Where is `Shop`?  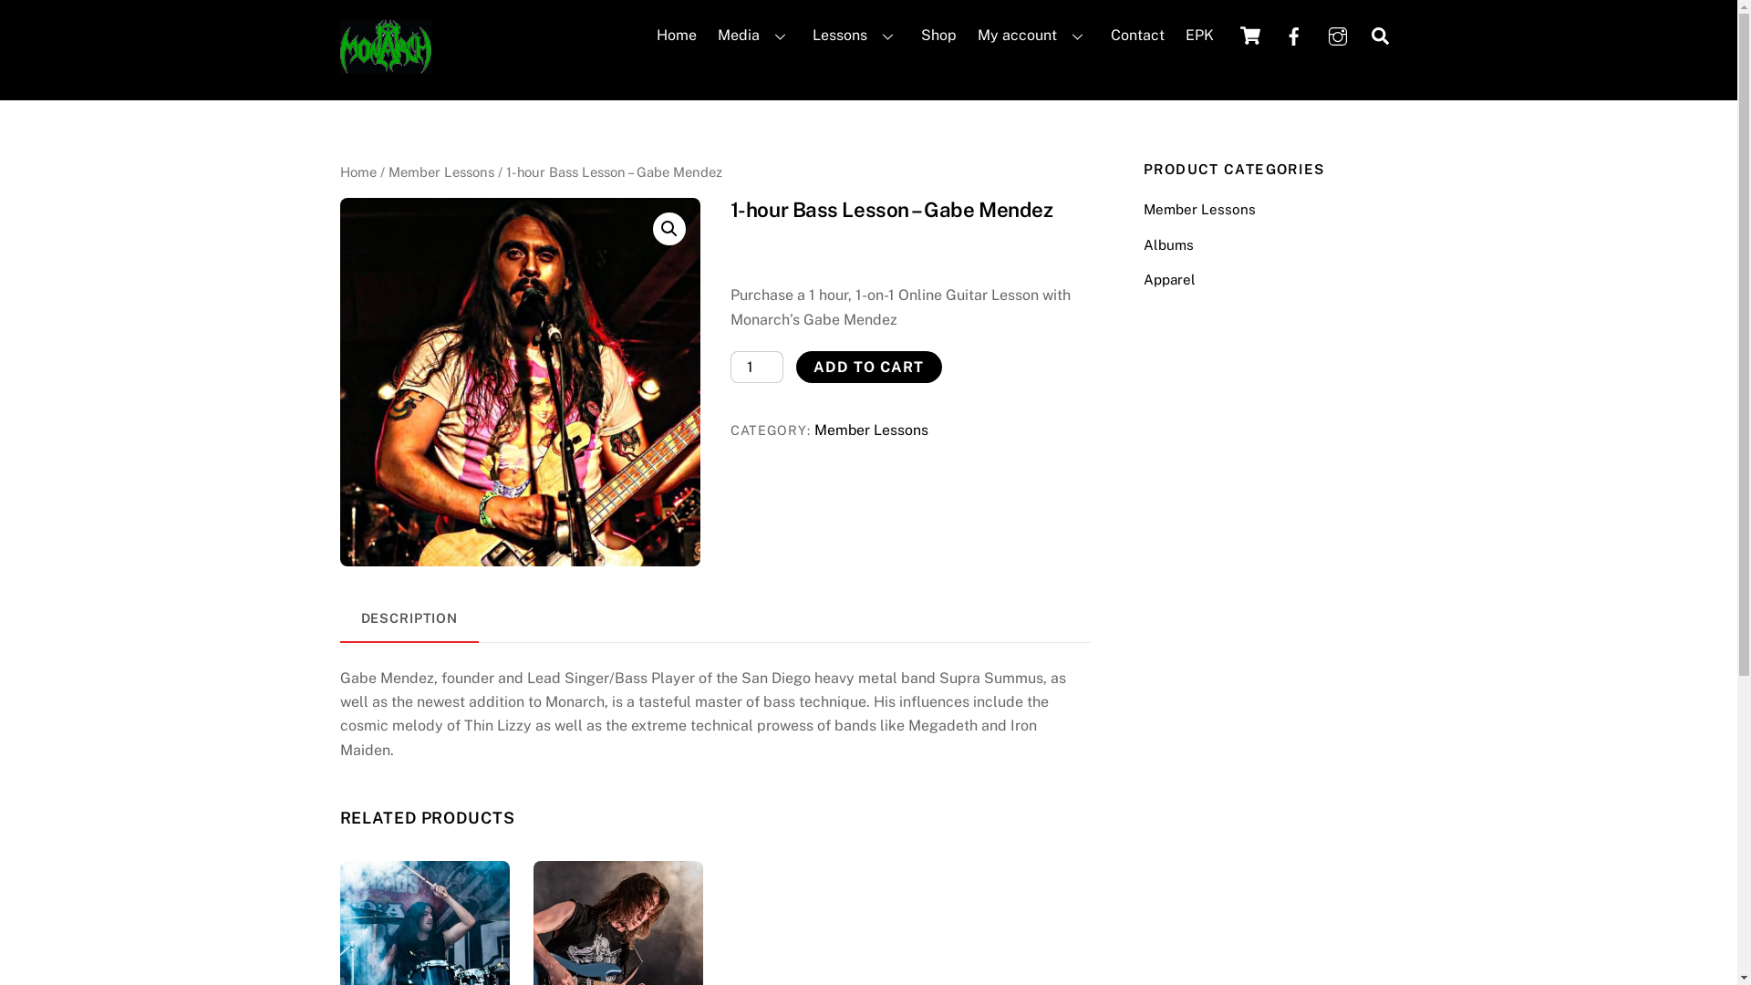
Shop is located at coordinates (938, 36).